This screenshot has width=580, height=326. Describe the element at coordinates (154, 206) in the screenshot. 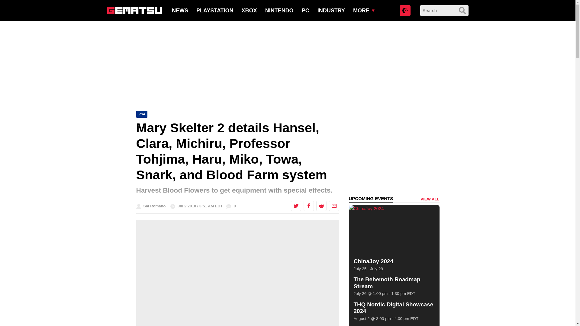

I see `Posts by Sal Romano` at that location.